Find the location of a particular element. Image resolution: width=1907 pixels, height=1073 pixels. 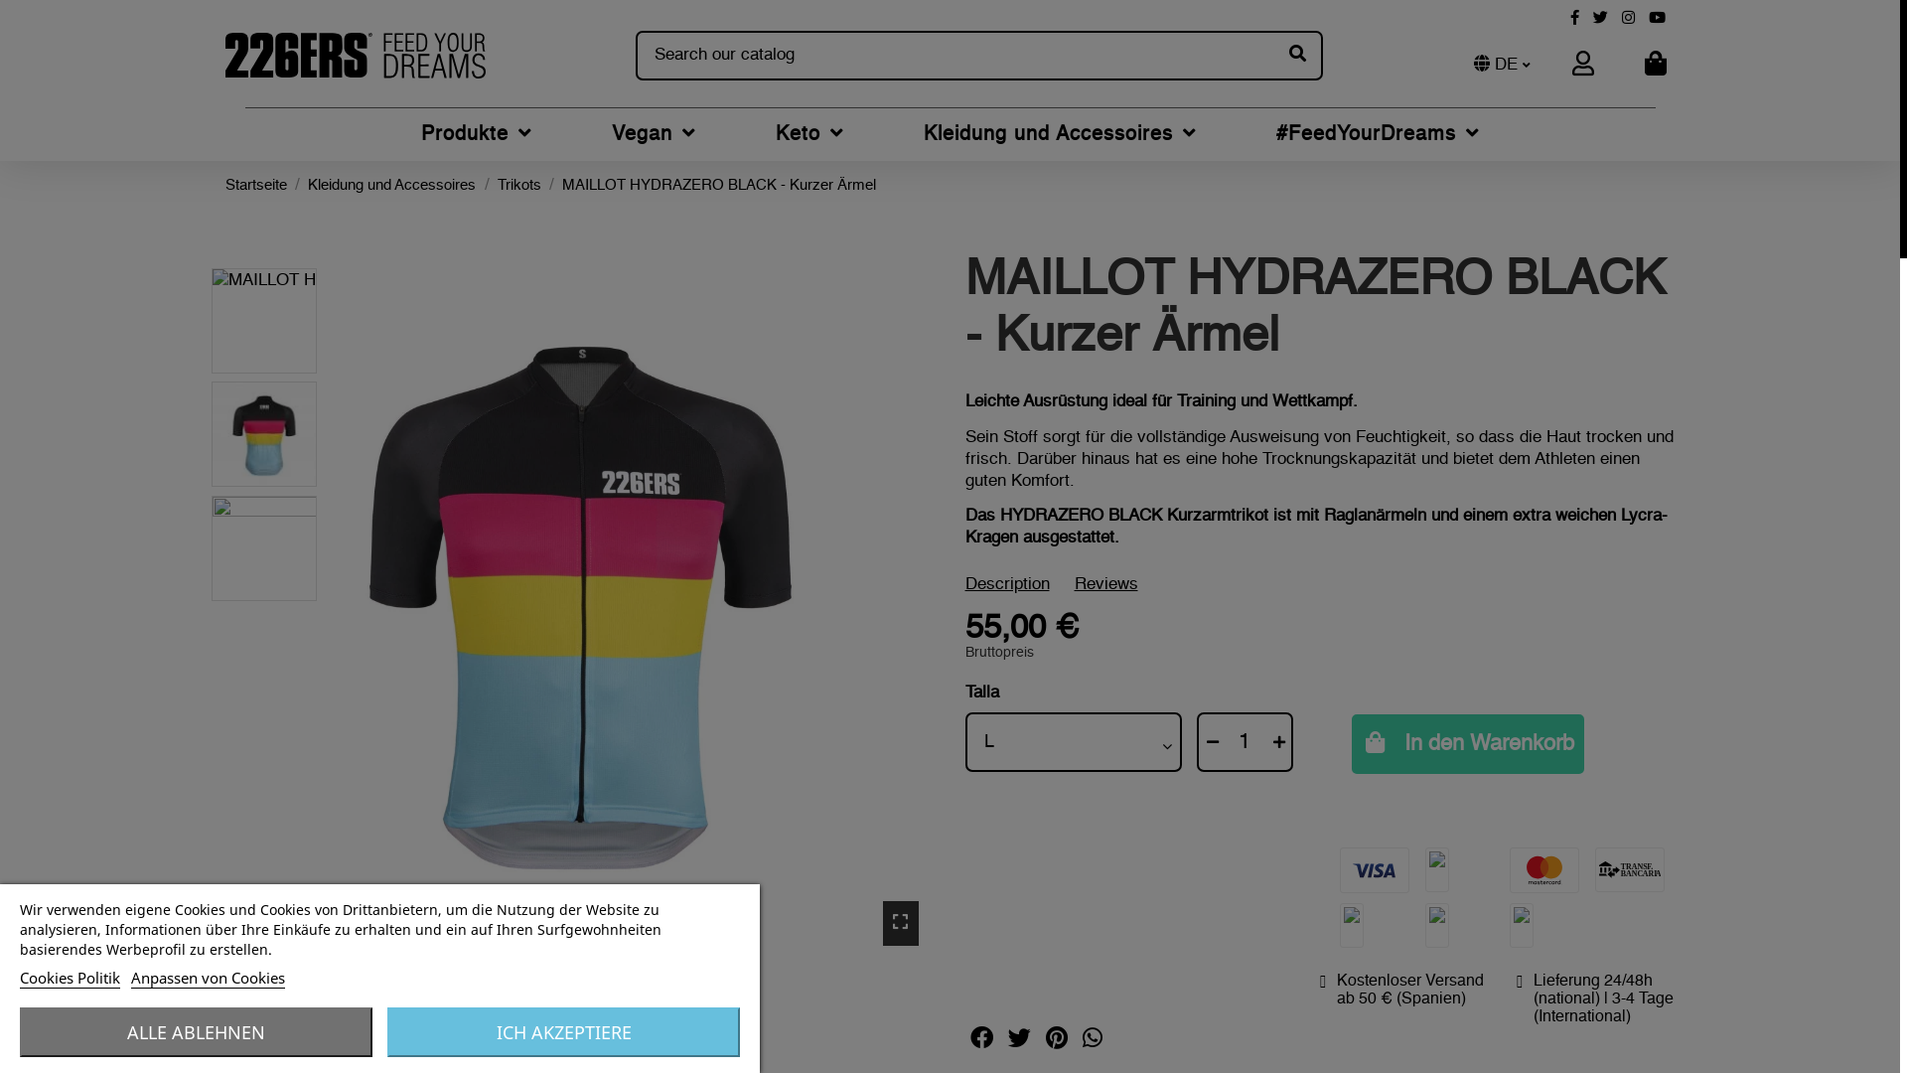

Anpassen von Cookies is located at coordinates (209, 978).